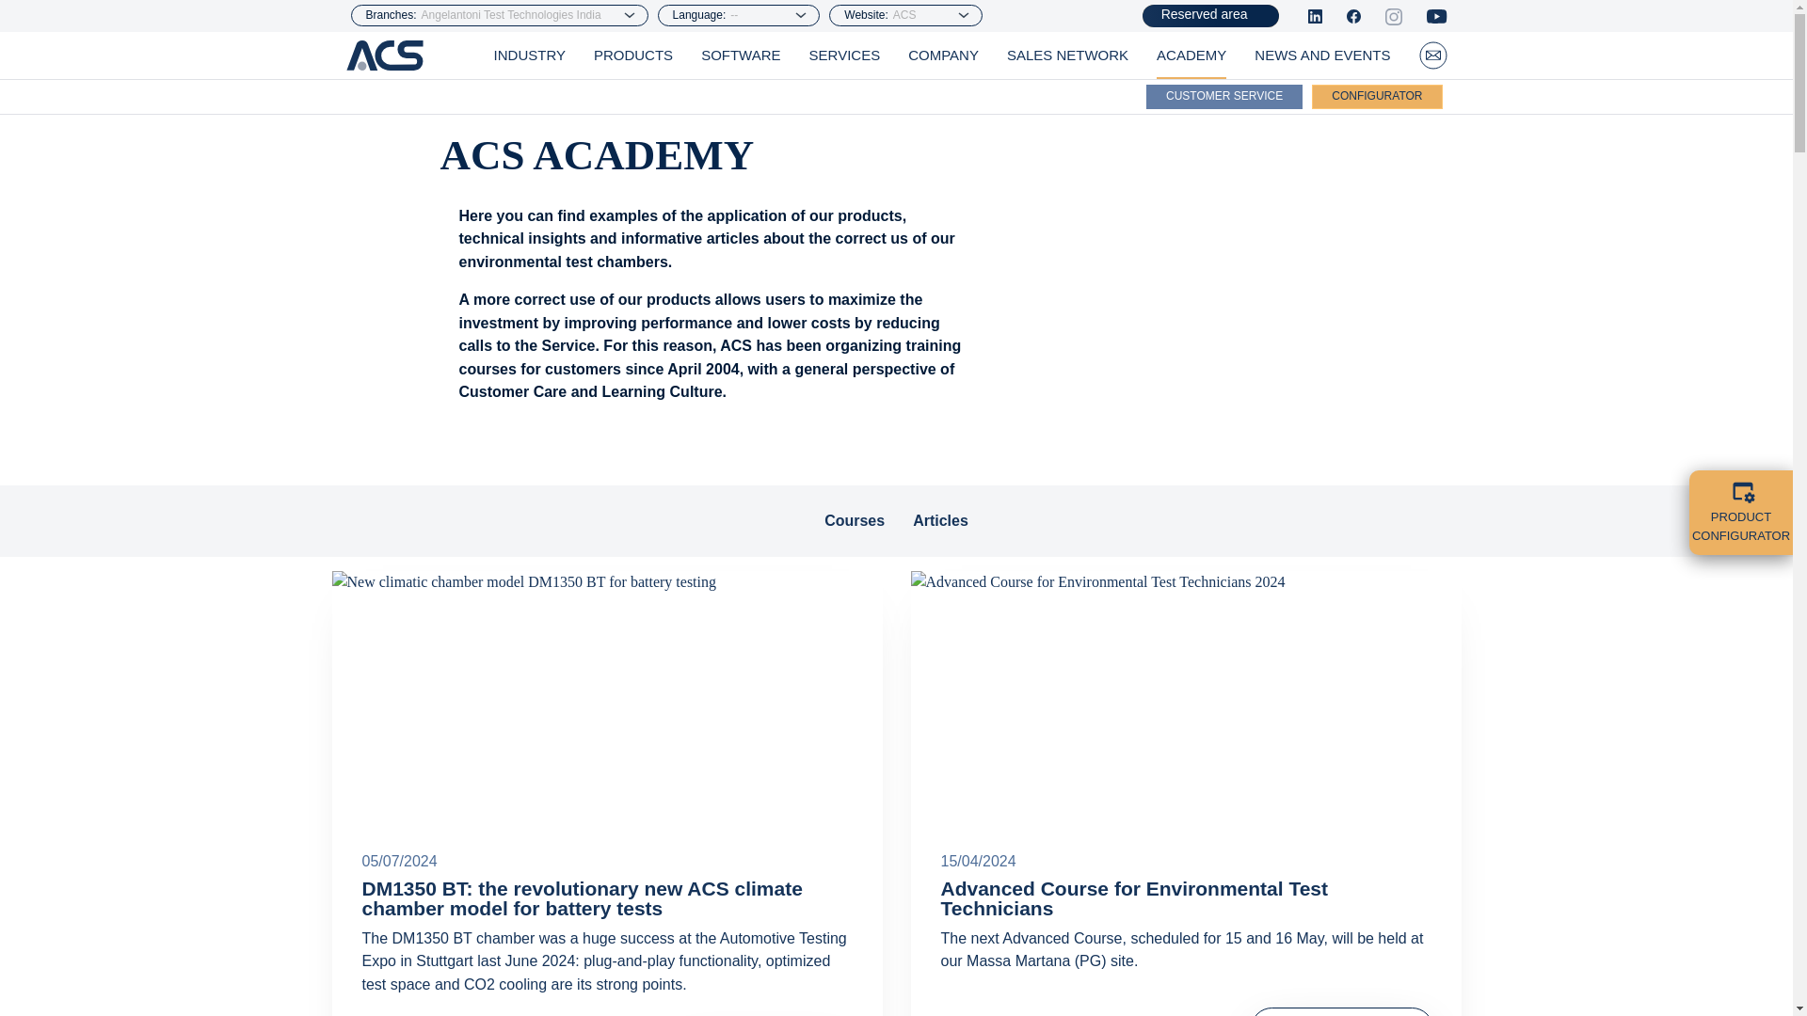 This screenshot has height=1016, width=1807. Describe the element at coordinates (845, 56) in the screenshot. I see `SERVICES` at that location.